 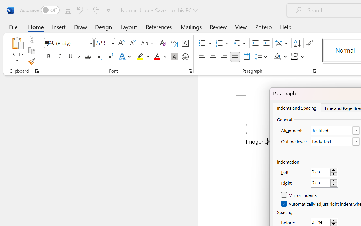 I want to click on Character Border, so click(x=185, y=43).